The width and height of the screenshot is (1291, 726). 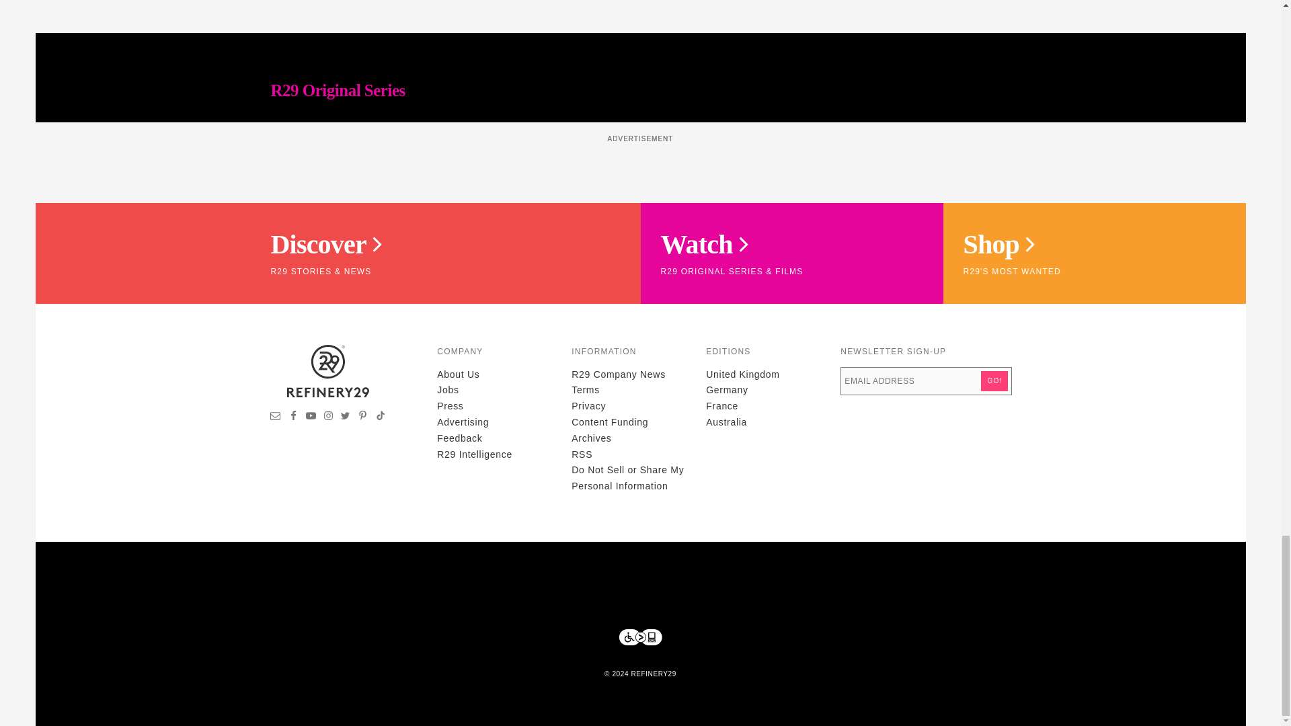 What do you see at coordinates (311, 417) in the screenshot?
I see `Visit Refinery29 on YouTube` at bounding box center [311, 417].